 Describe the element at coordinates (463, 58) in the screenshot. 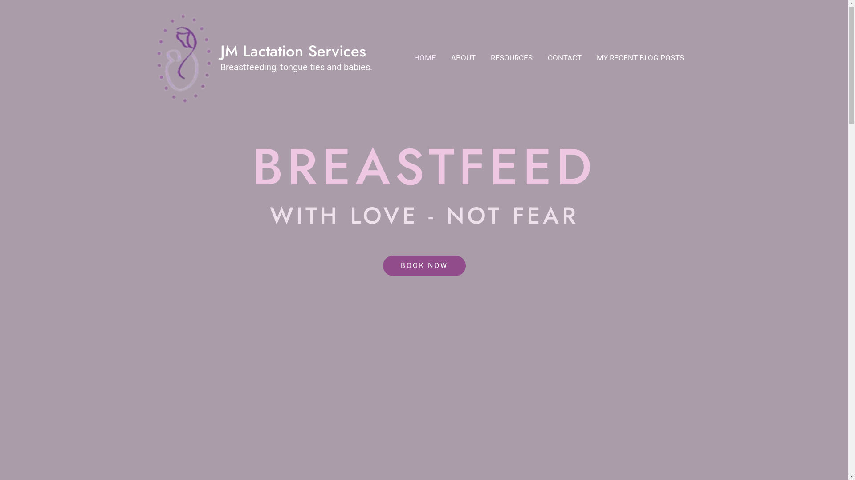

I see `ABOUT` at that location.